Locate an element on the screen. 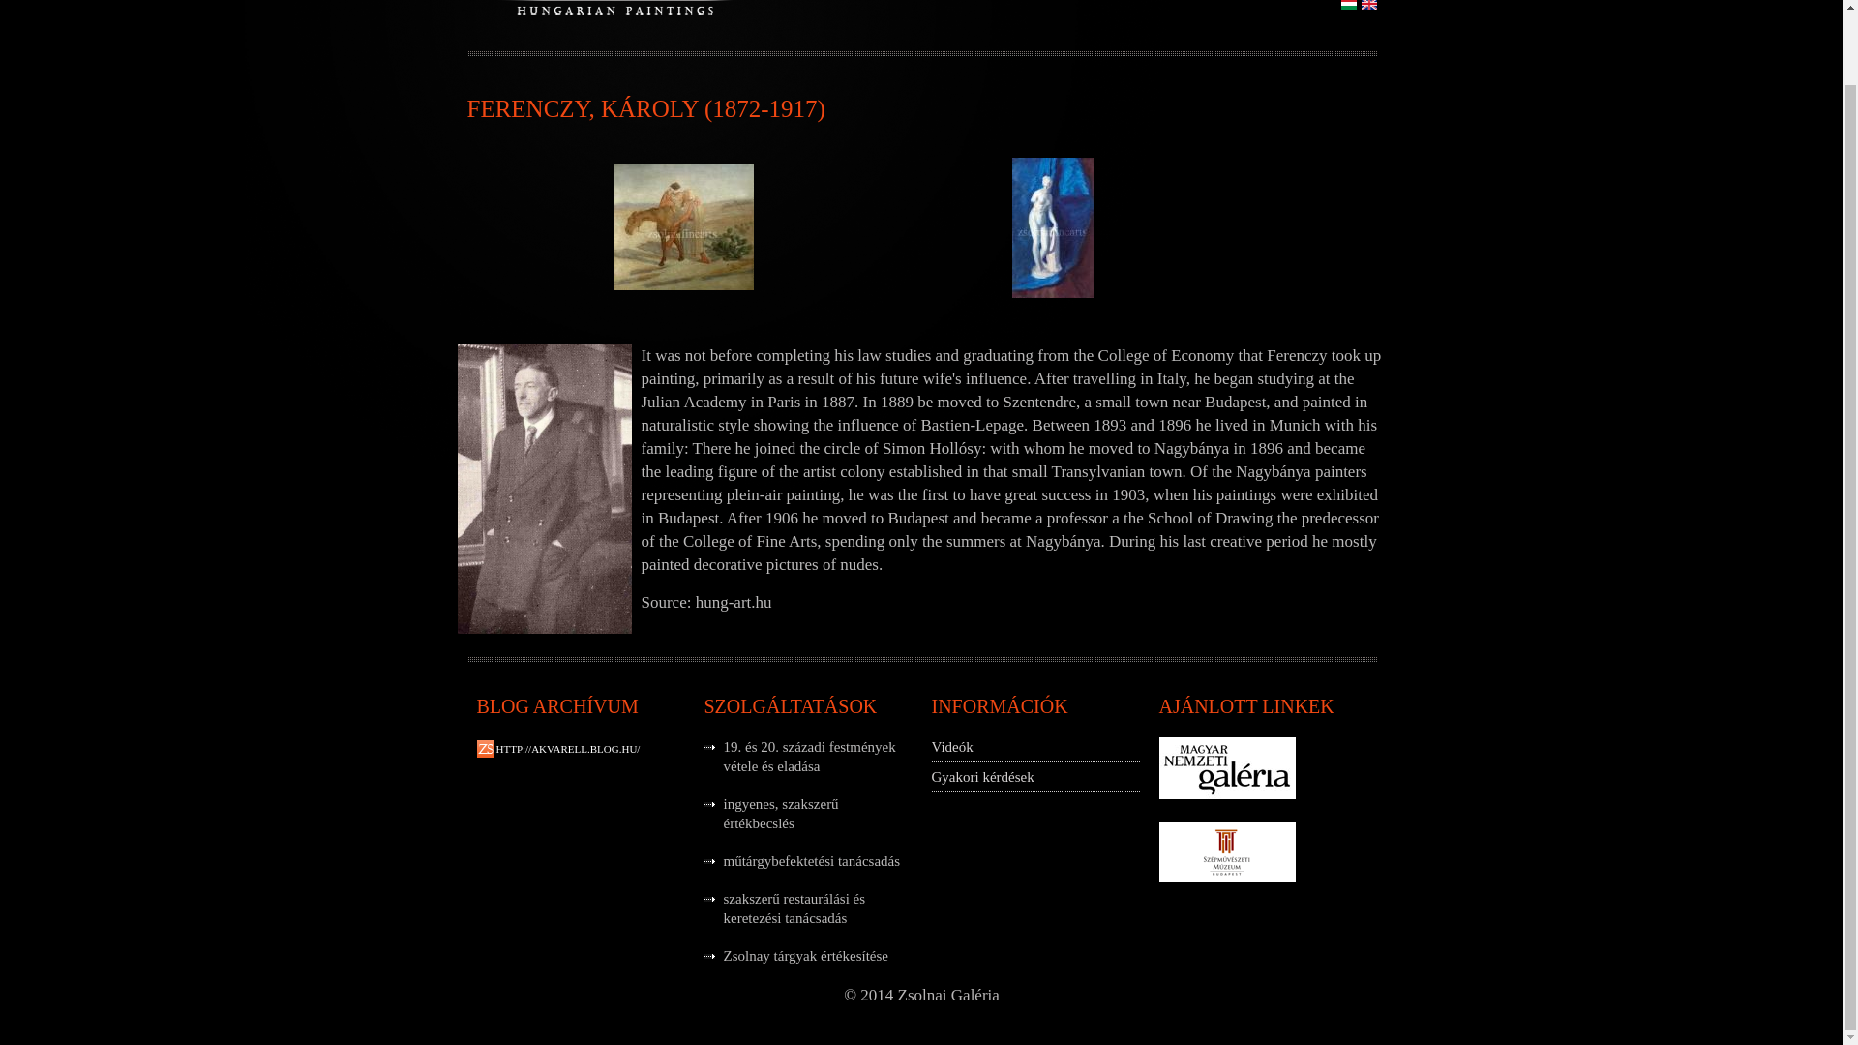  English is located at coordinates (1368, 4).